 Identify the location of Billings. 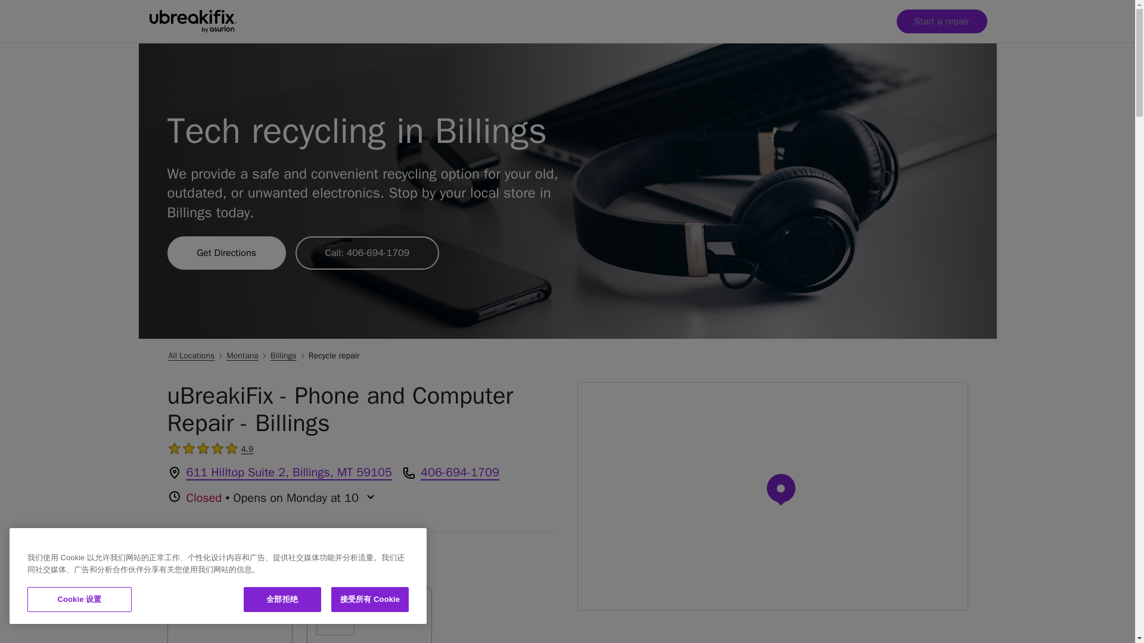
(368, 616).